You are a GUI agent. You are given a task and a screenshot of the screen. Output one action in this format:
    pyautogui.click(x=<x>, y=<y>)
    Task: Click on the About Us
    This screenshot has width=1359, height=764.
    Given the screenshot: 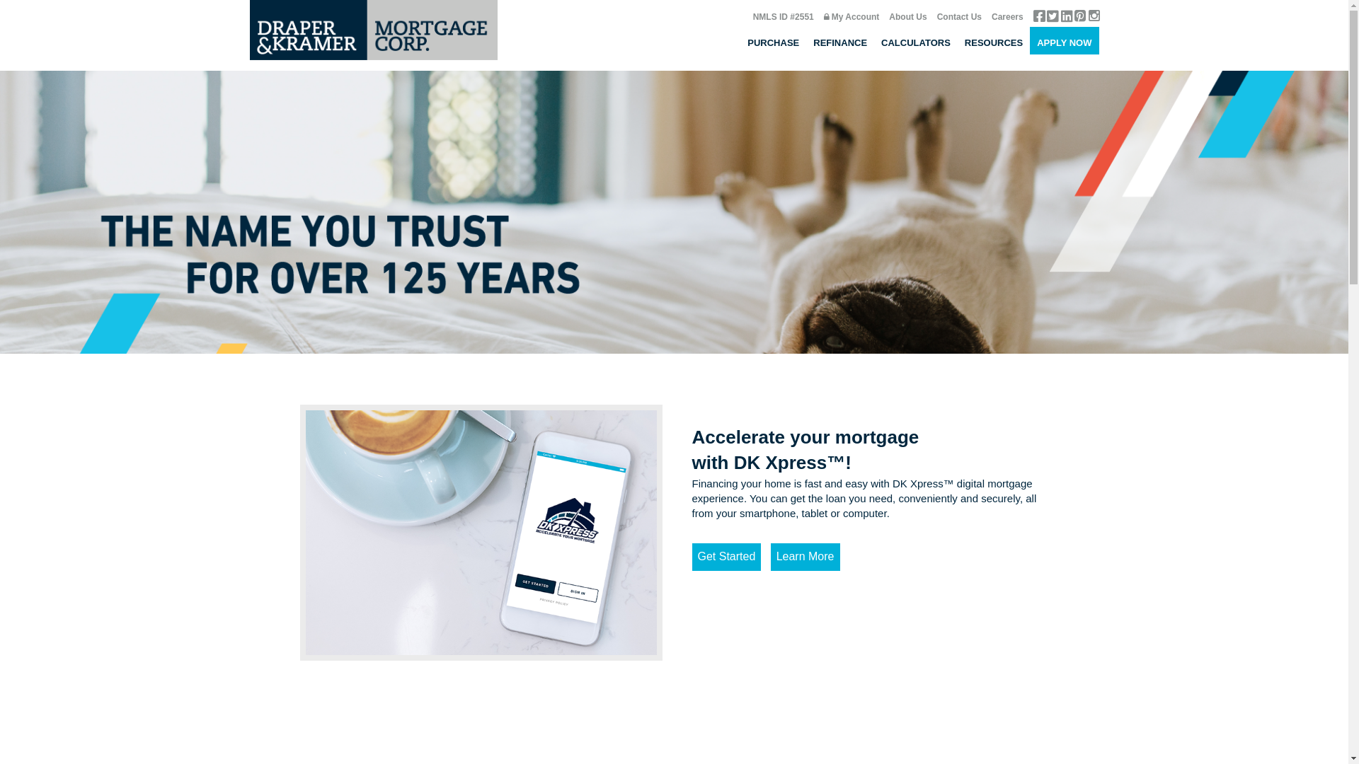 What is the action you would take?
    pyautogui.click(x=907, y=17)
    